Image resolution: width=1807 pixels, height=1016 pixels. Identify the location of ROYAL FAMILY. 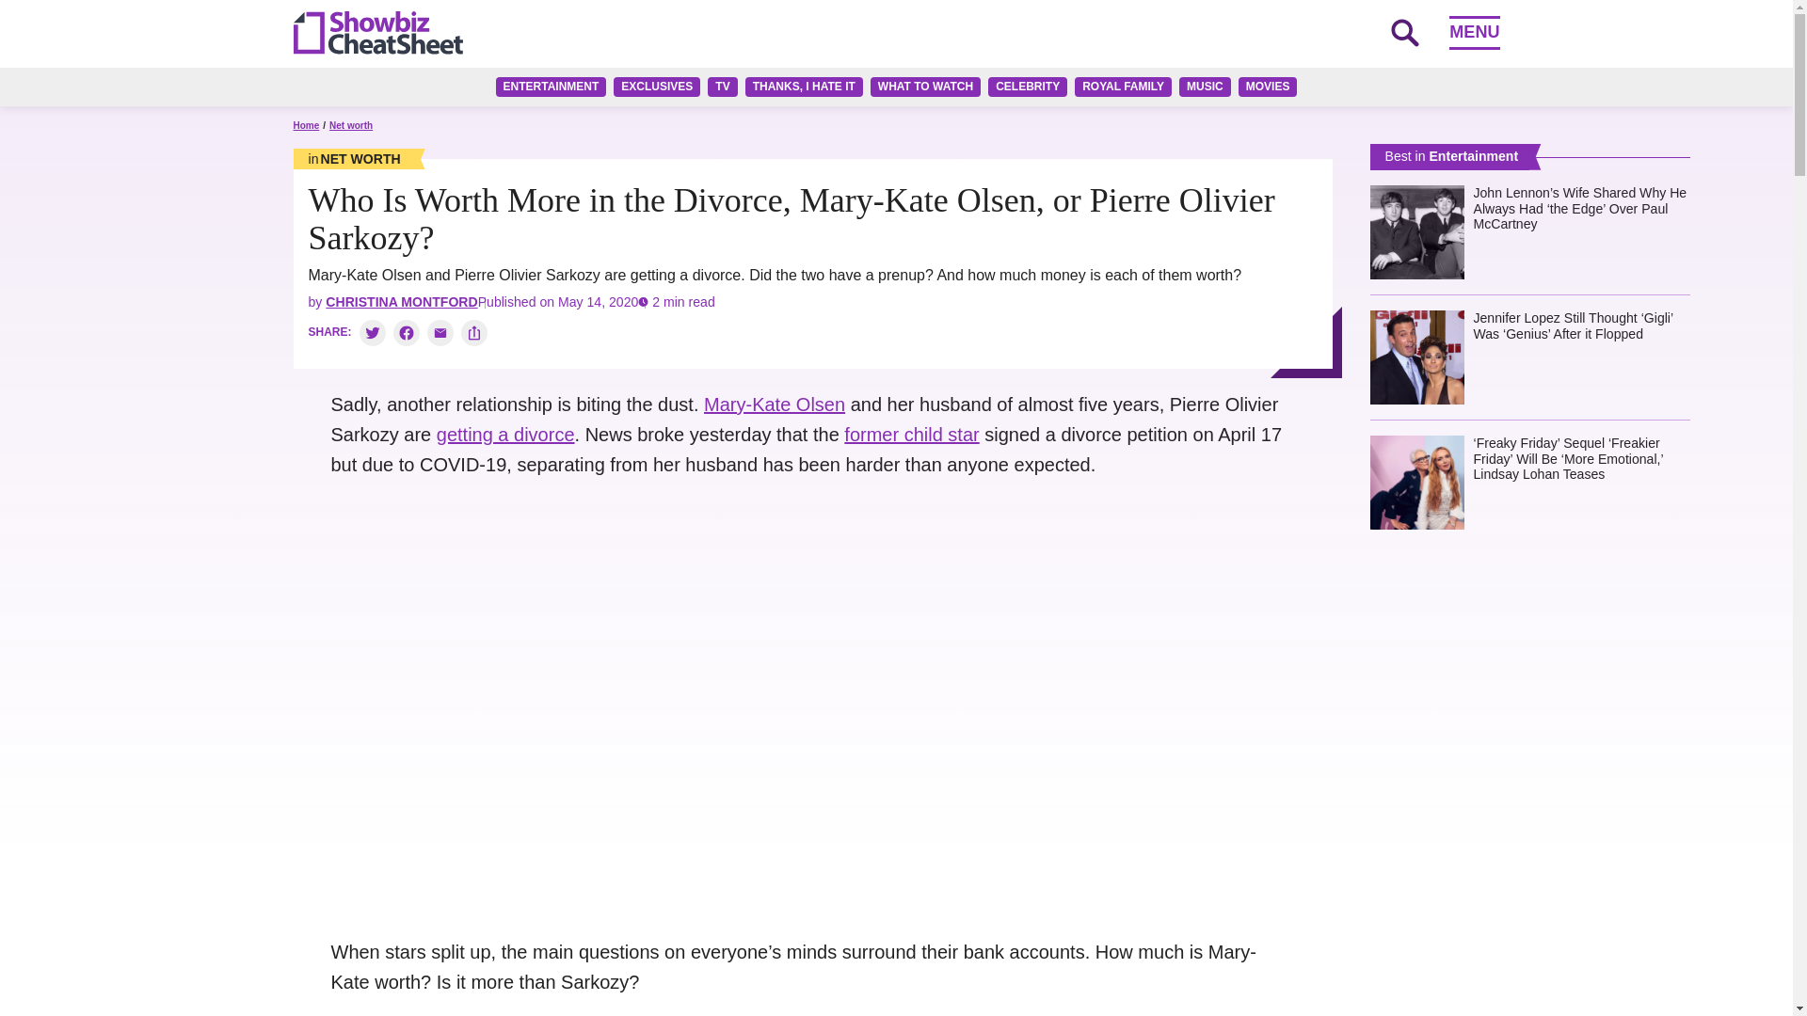
(1123, 87).